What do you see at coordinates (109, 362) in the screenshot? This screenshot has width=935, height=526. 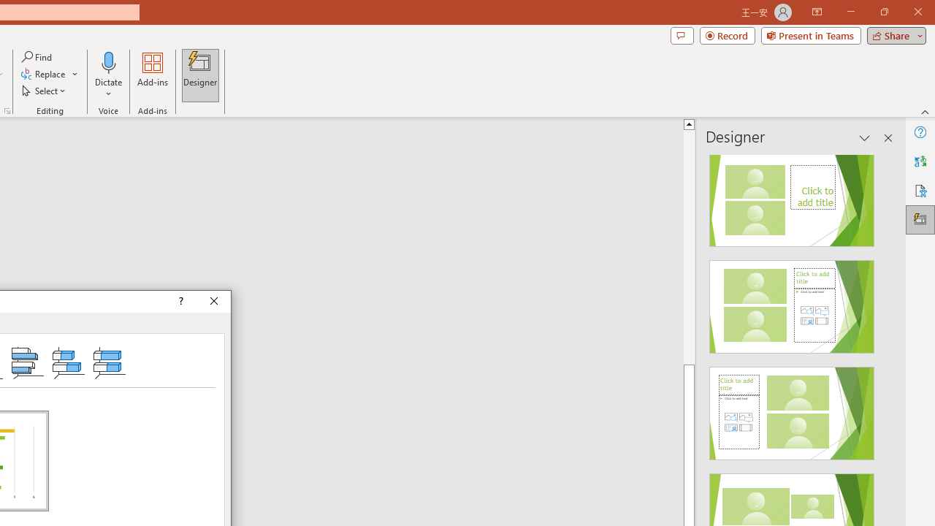 I see `3-D 100% Stacked Bar` at bounding box center [109, 362].